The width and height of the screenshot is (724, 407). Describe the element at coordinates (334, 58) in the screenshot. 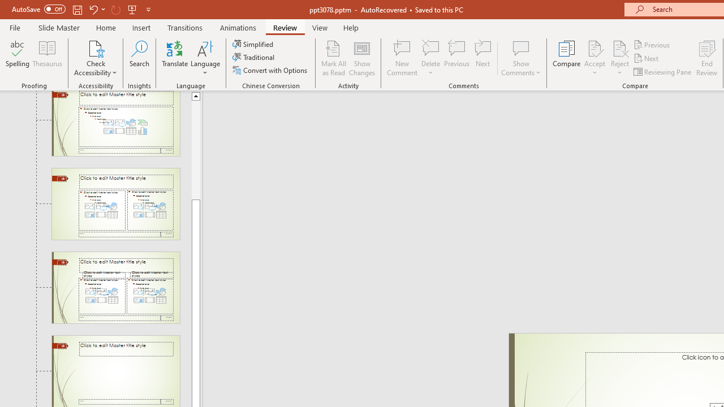

I see `Mark All as Read` at that location.